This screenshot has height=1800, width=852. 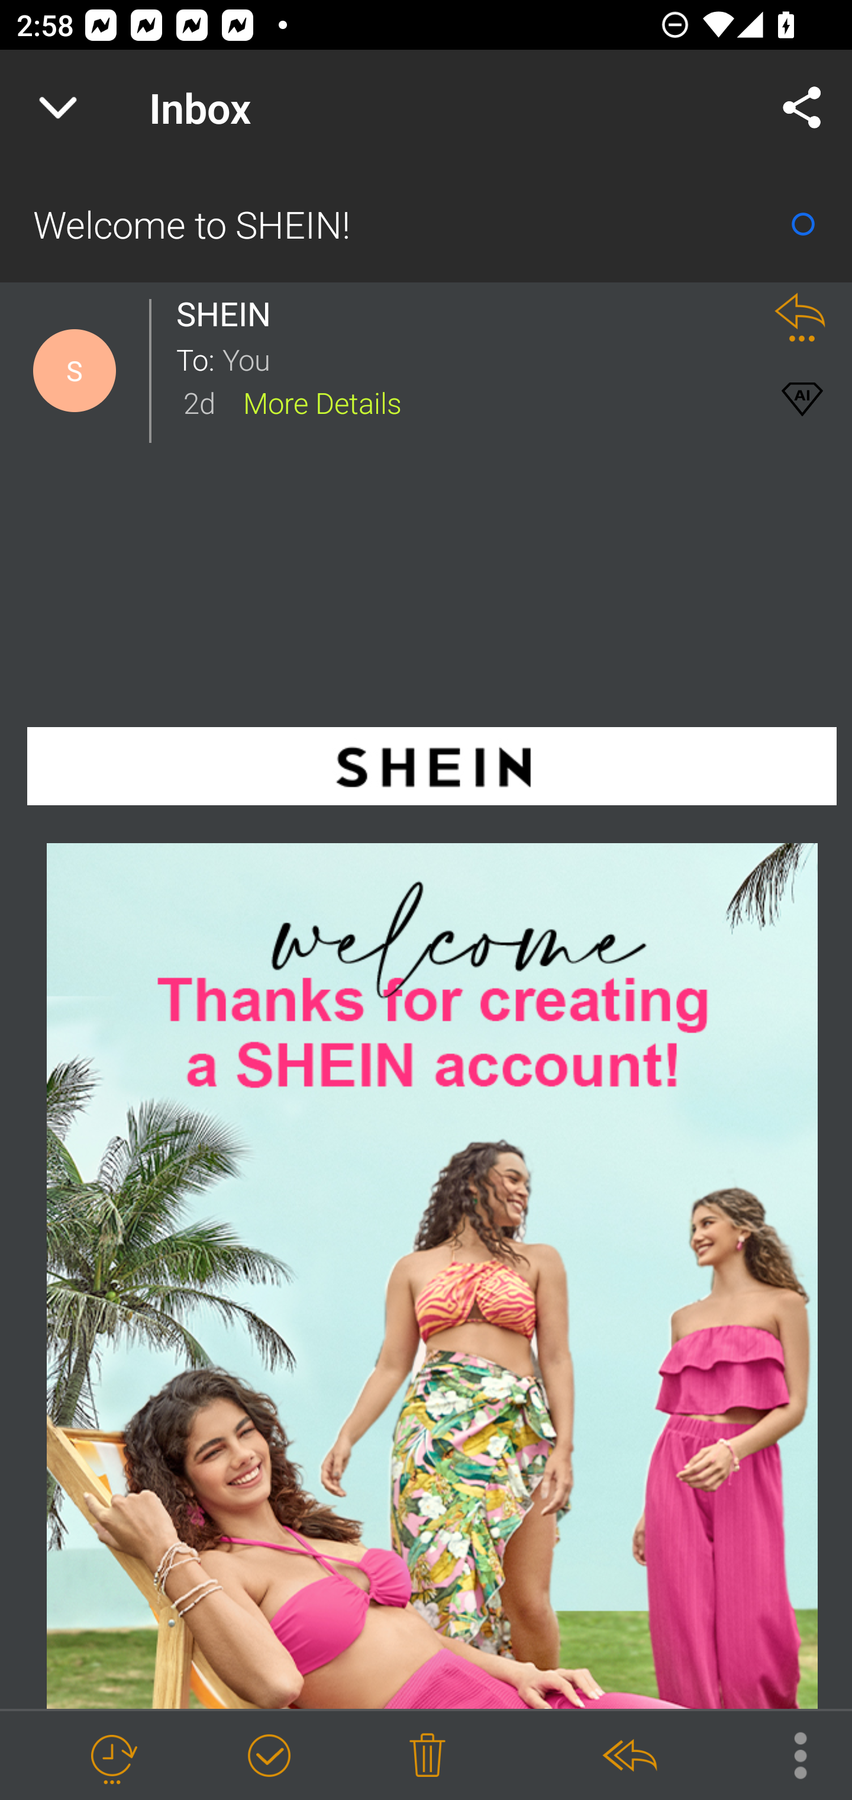 What do you see at coordinates (427, 1756) in the screenshot?
I see `Delete` at bounding box center [427, 1756].